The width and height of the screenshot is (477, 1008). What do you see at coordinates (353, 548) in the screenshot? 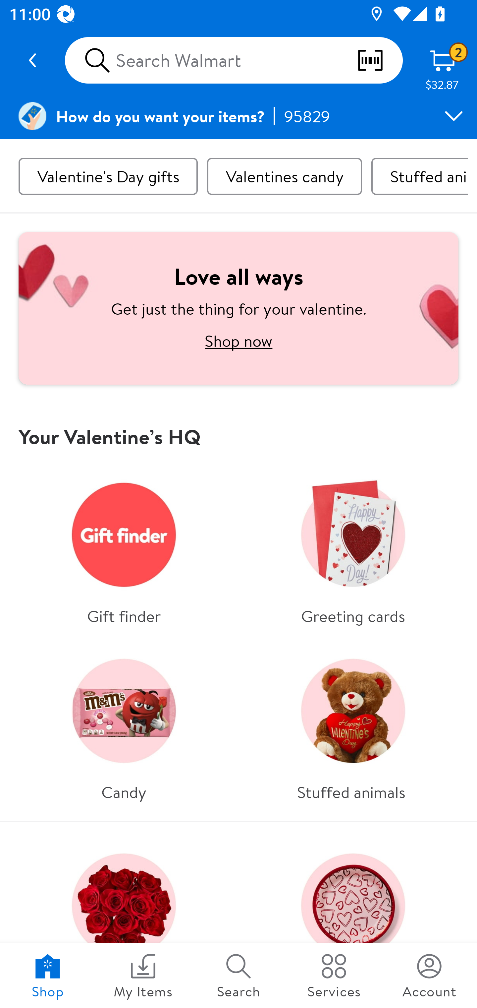
I see `Greeting cards` at bounding box center [353, 548].